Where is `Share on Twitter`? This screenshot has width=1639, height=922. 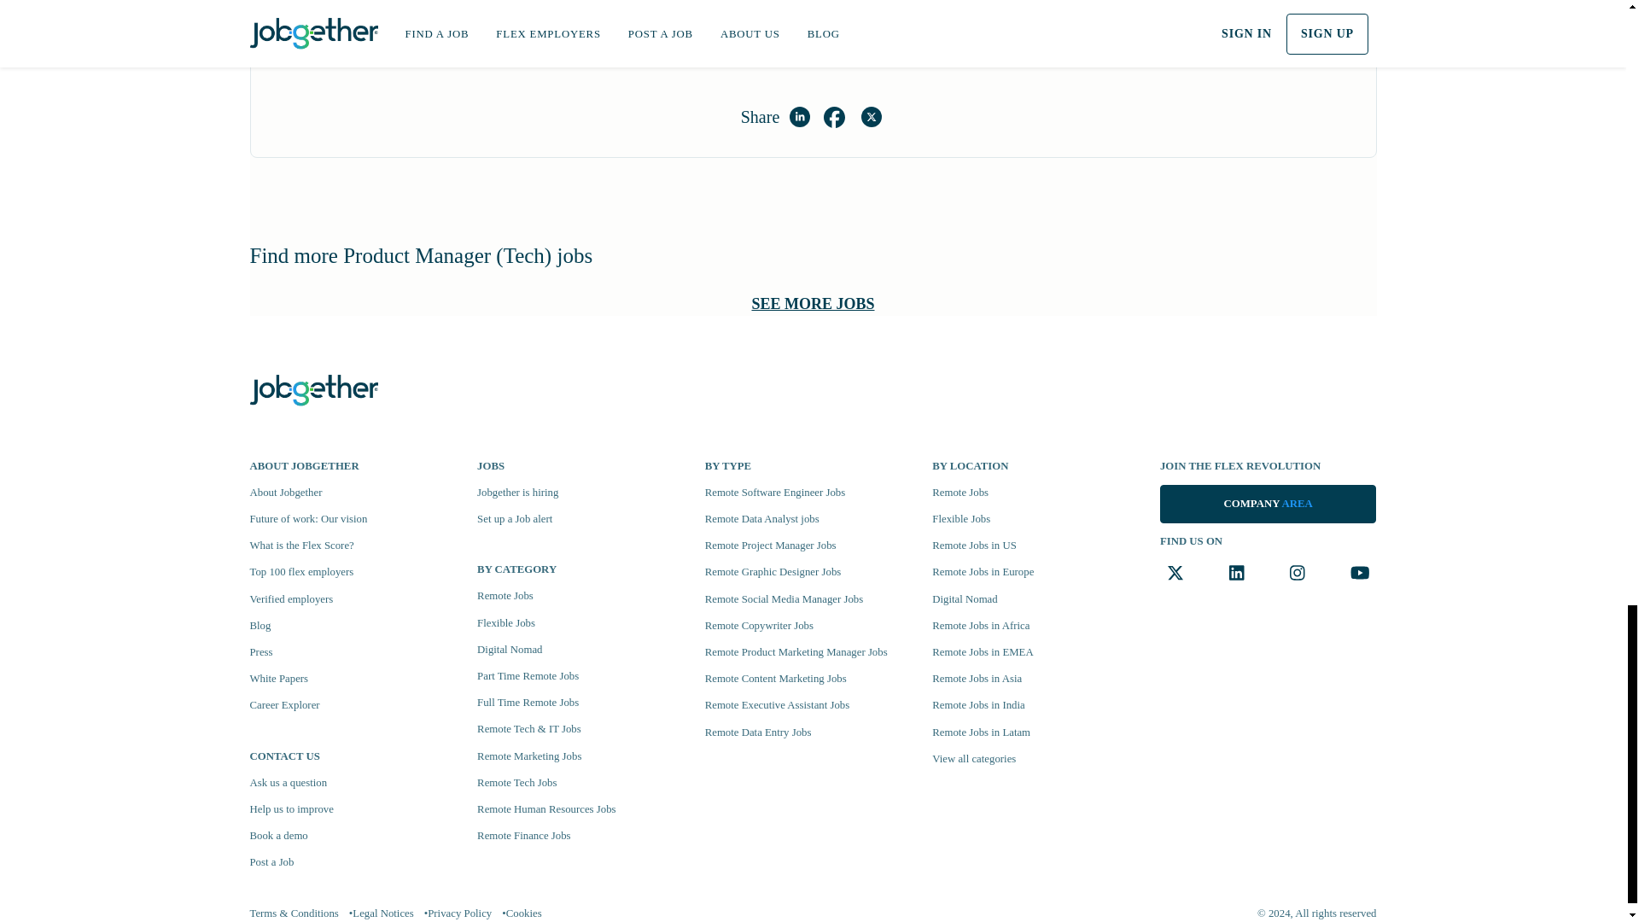
Share on Twitter is located at coordinates (871, 117).